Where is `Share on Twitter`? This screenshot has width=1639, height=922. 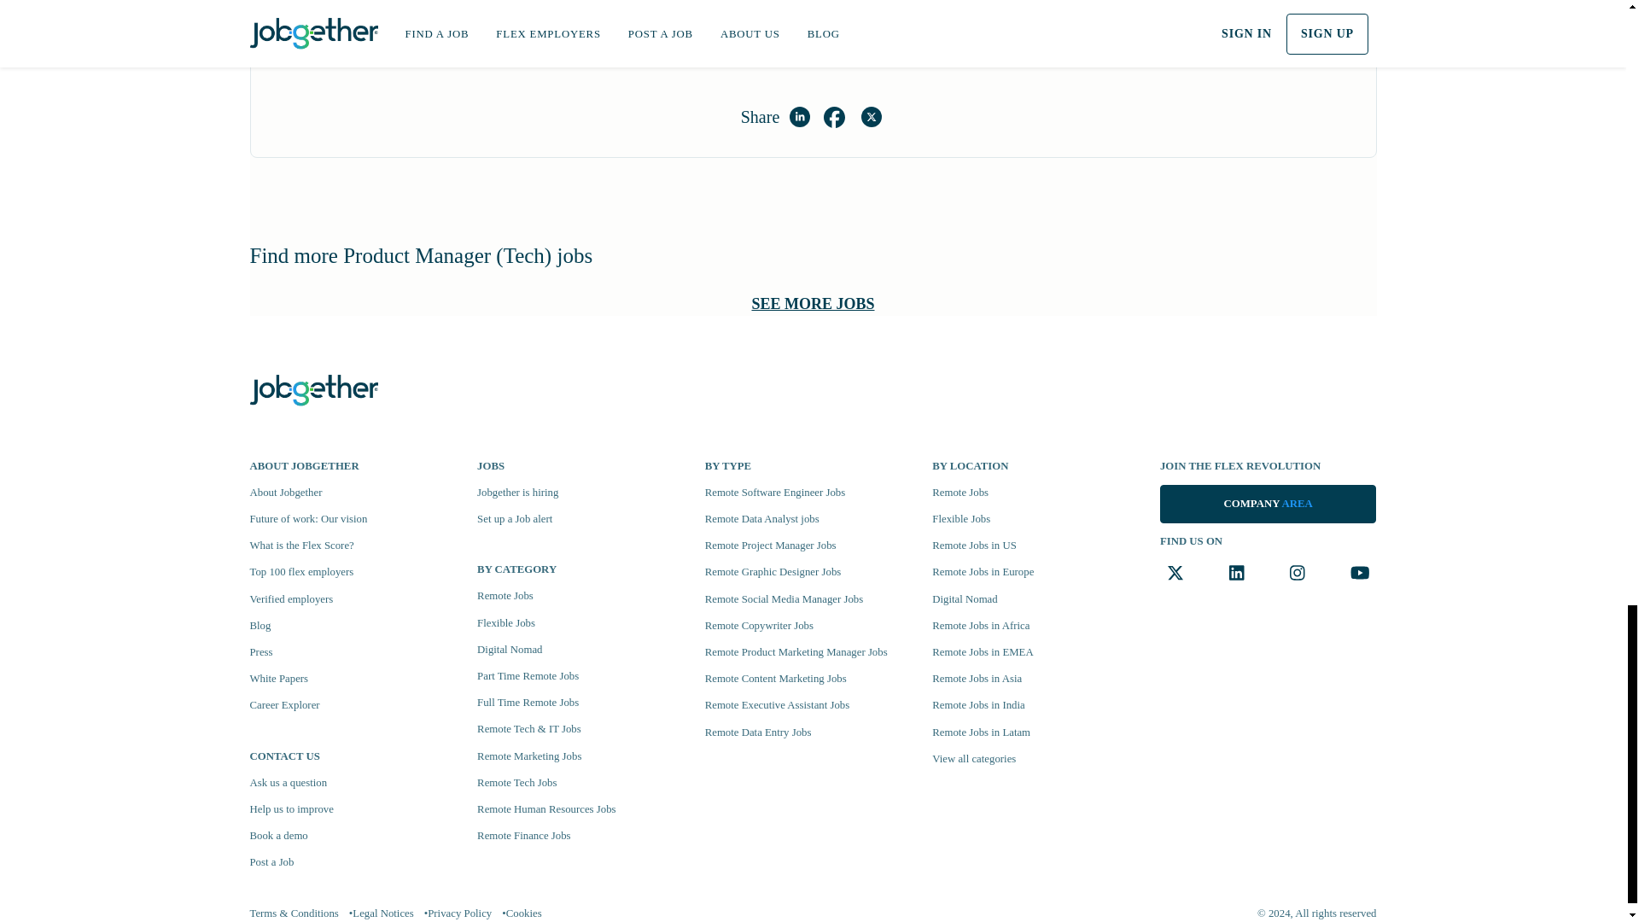
Share on Twitter is located at coordinates (871, 117).